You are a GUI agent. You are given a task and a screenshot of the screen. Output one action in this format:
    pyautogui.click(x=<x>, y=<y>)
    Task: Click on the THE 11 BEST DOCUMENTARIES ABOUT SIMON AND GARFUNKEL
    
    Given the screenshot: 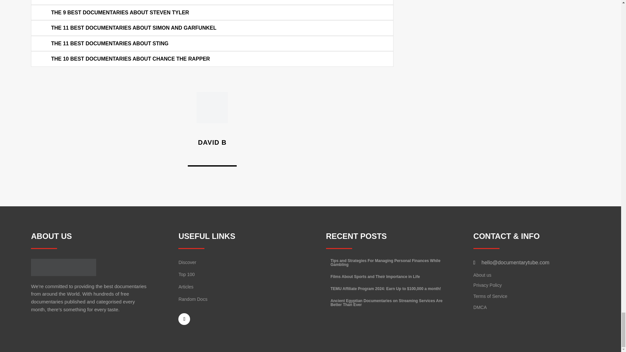 What is the action you would take?
    pyautogui.click(x=134, y=28)
    